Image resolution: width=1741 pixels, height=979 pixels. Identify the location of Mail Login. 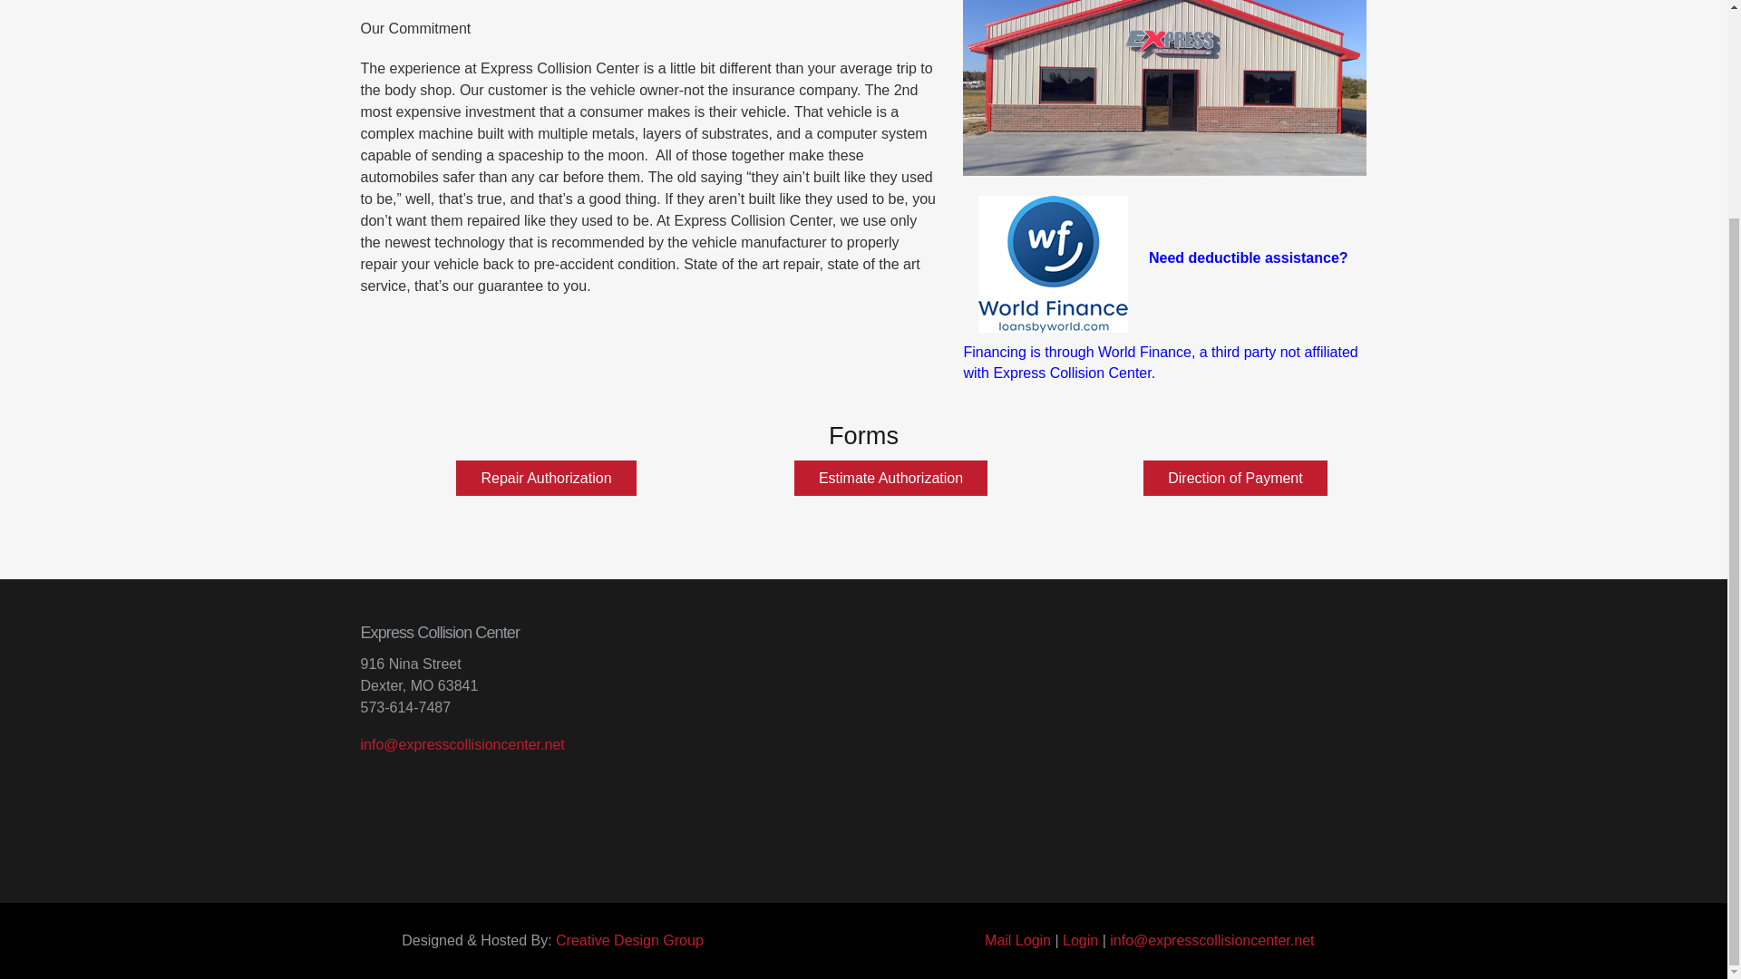
(1017, 941).